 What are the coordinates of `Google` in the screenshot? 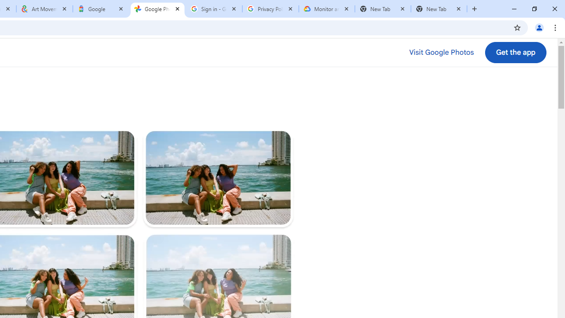 It's located at (101, 9).